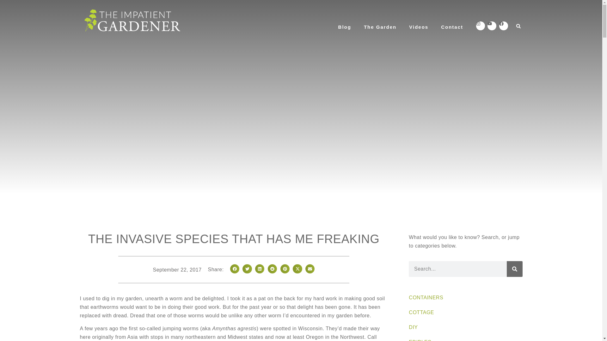 This screenshot has width=607, height=341. What do you see at coordinates (452, 27) in the screenshot?
I see `Contact` at bounding box center [452, 27].